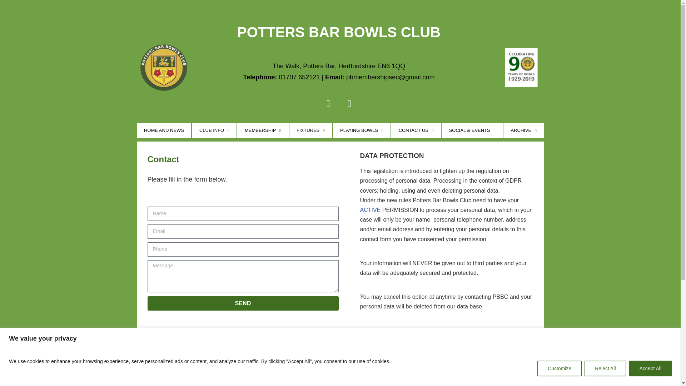 The width and height of the screenshot is (686, 386). I want to click on FIXTURES, so click(311, 130).